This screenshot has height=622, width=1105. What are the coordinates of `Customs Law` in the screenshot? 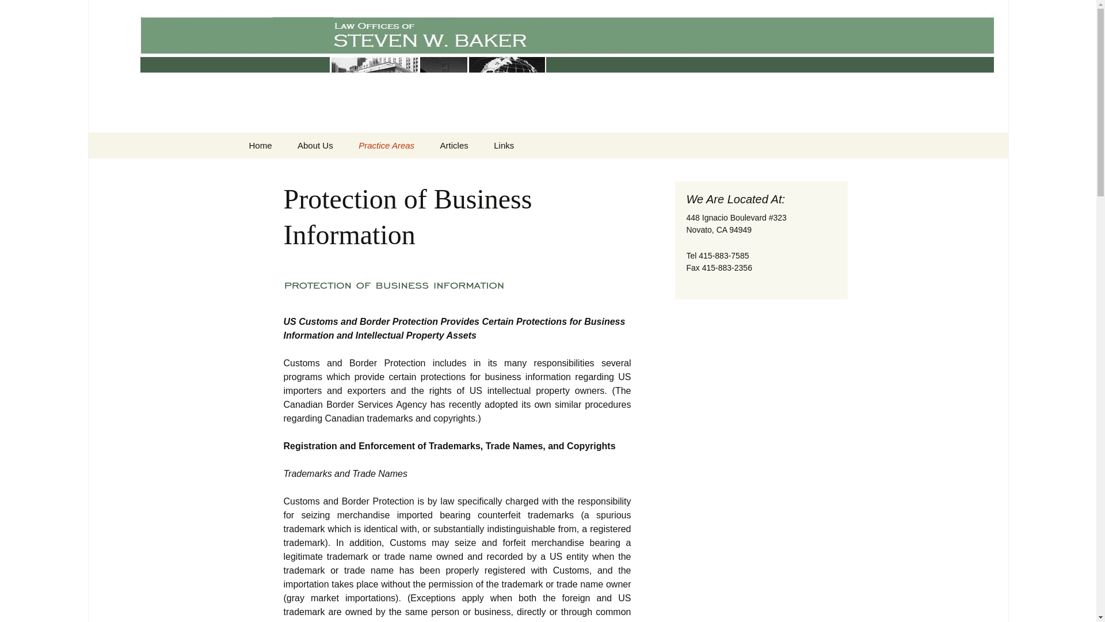 It's located at (404, 171).